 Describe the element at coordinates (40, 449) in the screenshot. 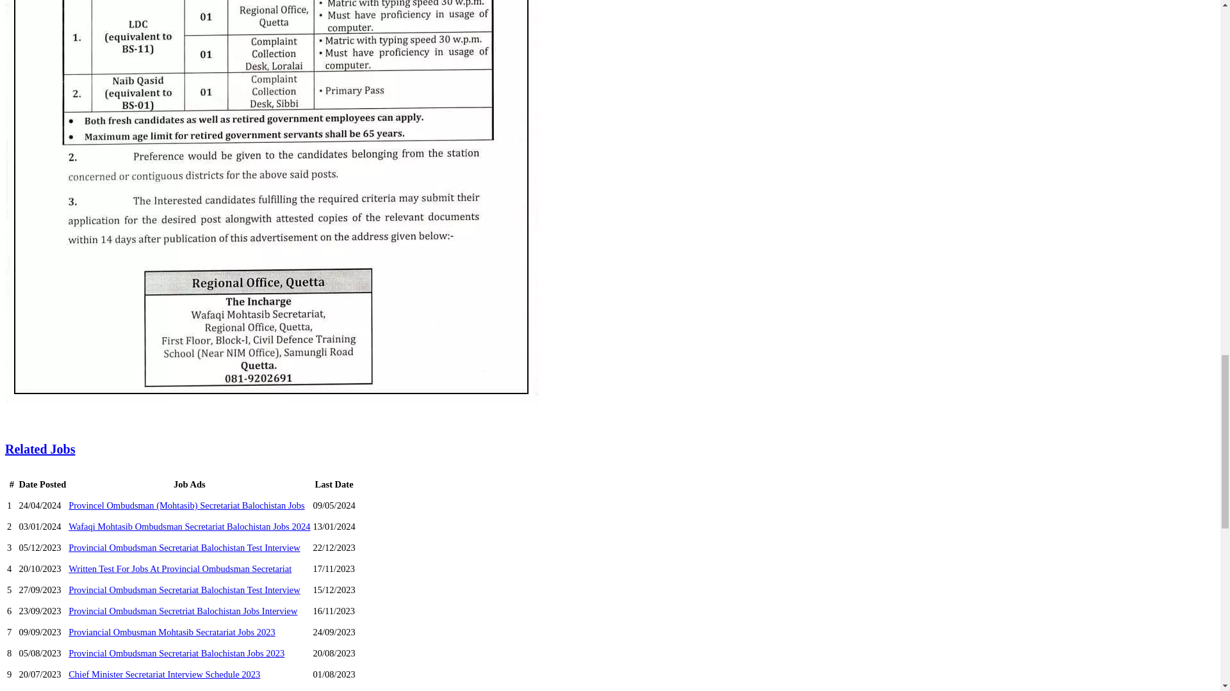

I see `Related Jobs` at that location.